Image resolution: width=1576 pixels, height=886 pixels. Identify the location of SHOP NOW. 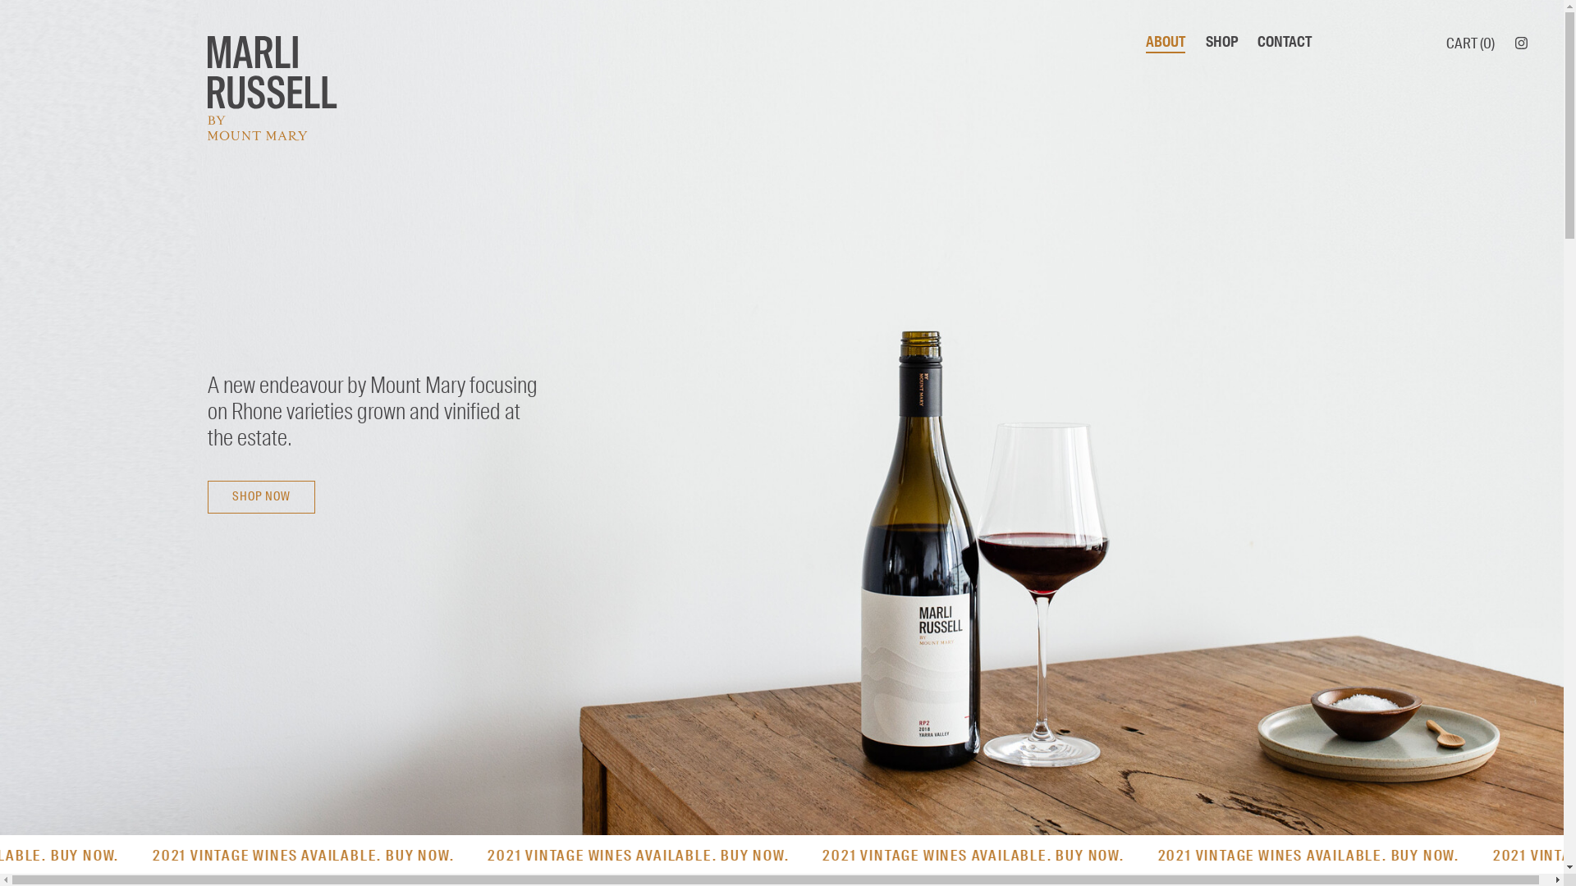
(261, 497).